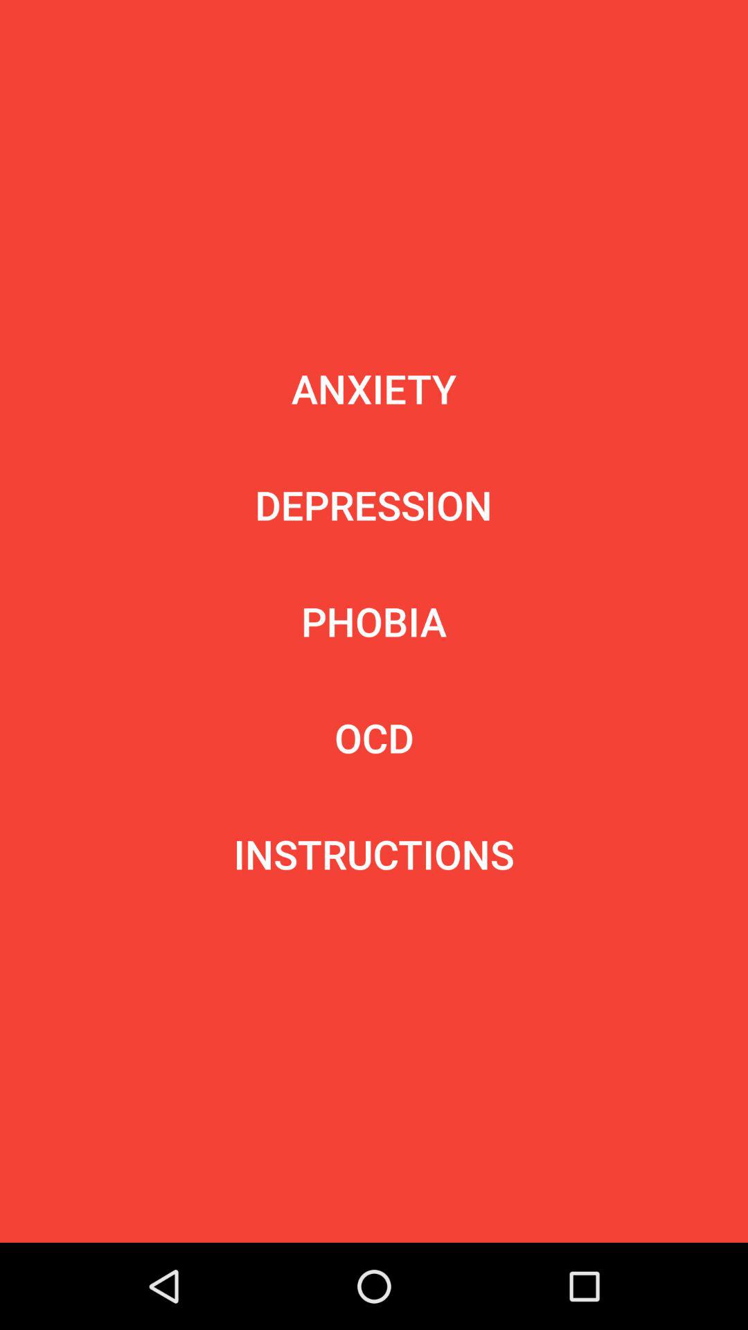 The image size is (748, 1330). I want to click on scroll until phobia item, so click(374, 621).